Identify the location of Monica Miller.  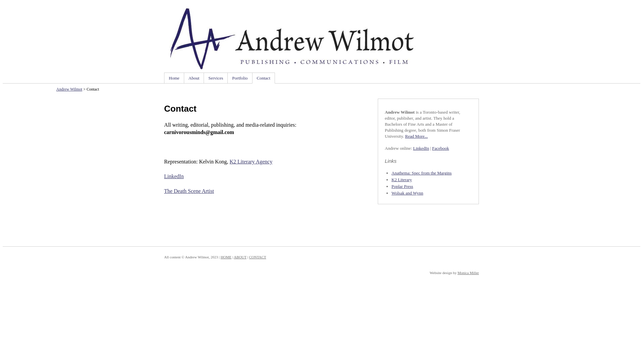
(468, 273).